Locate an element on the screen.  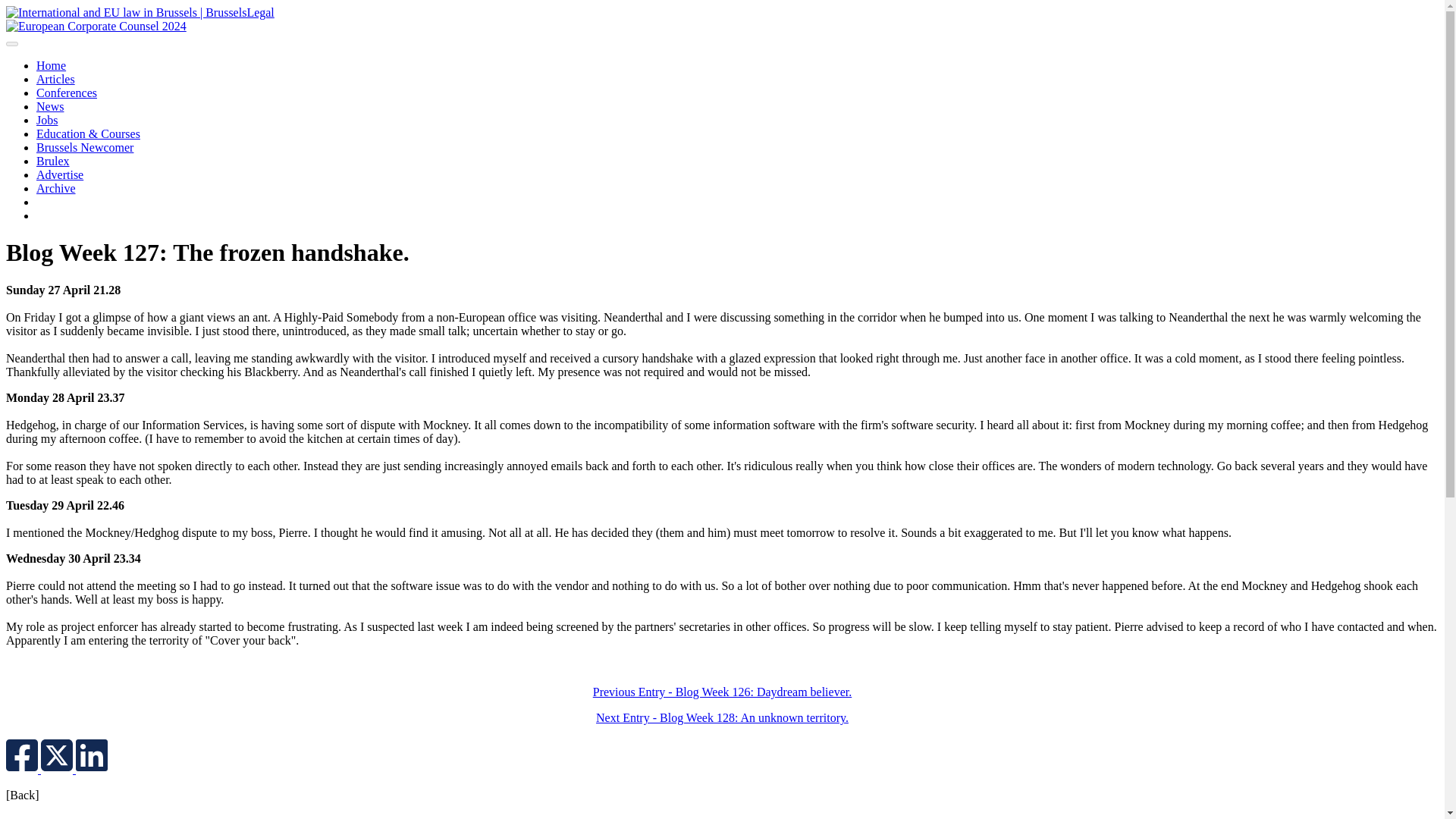
Jobs is located at coordinates (47, 120).